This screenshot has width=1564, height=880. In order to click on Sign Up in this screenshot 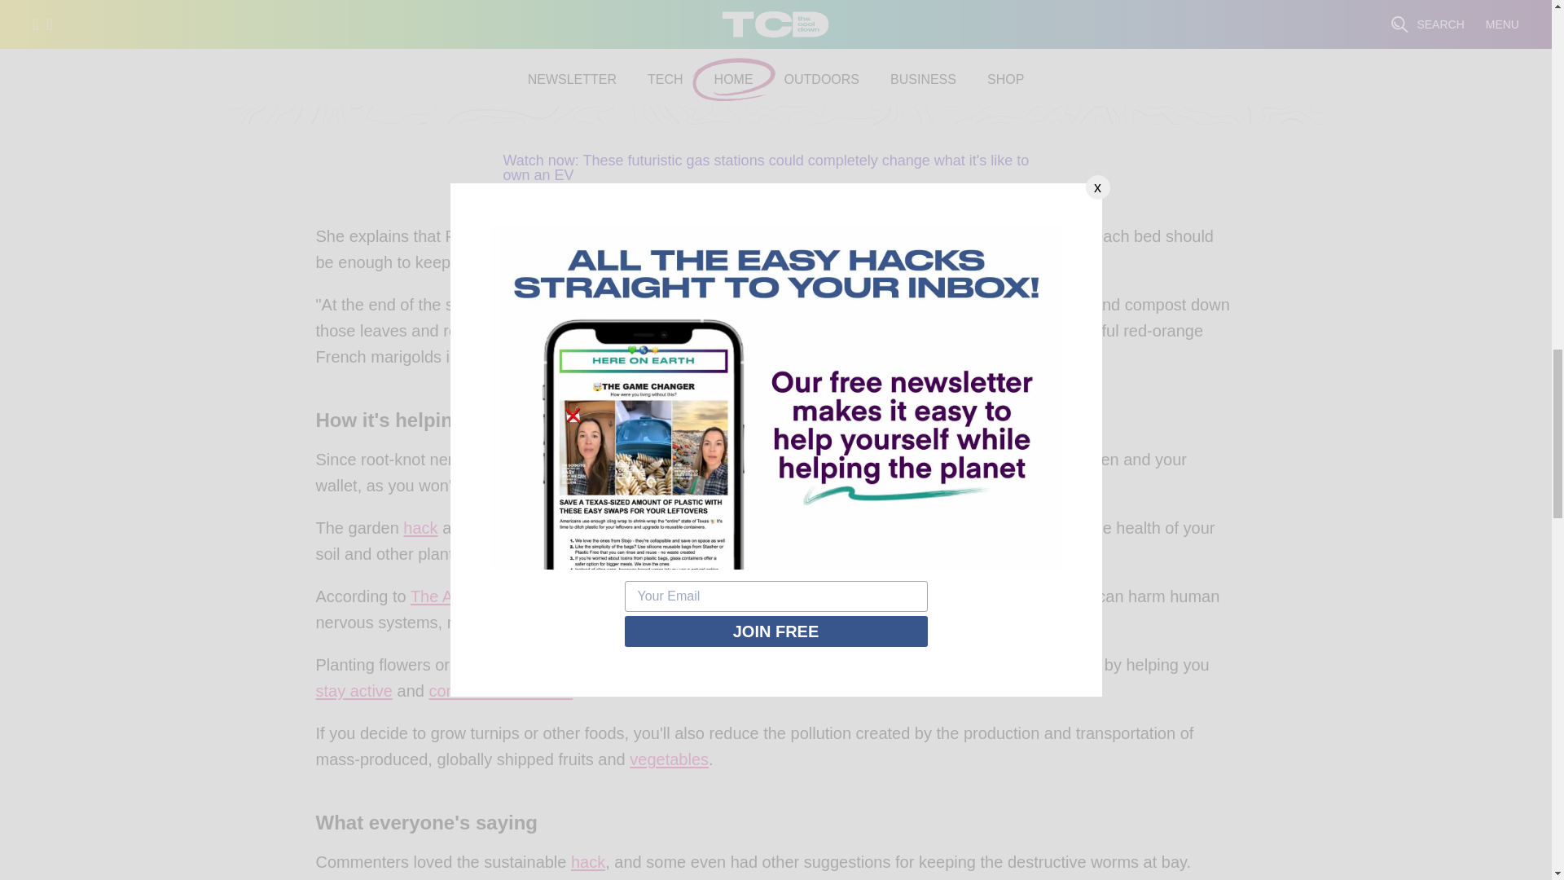, I will do `click(1116, 57)`.